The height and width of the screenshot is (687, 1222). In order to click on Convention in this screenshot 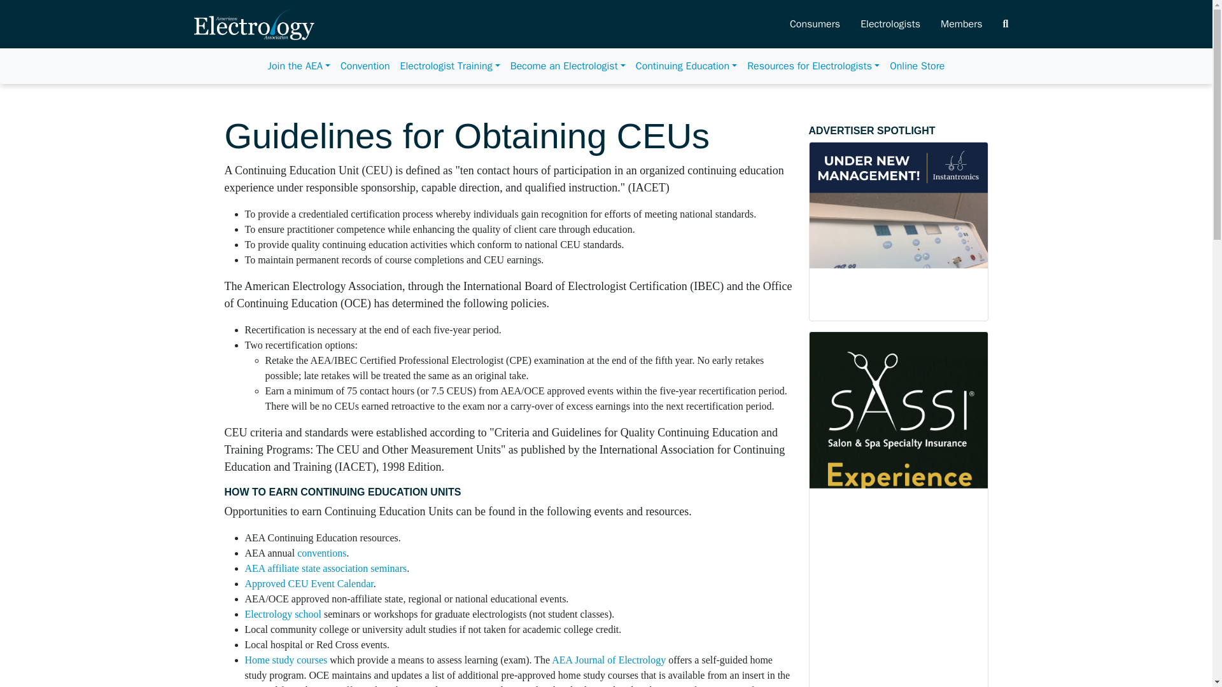, I will do `click(365, 66)`.